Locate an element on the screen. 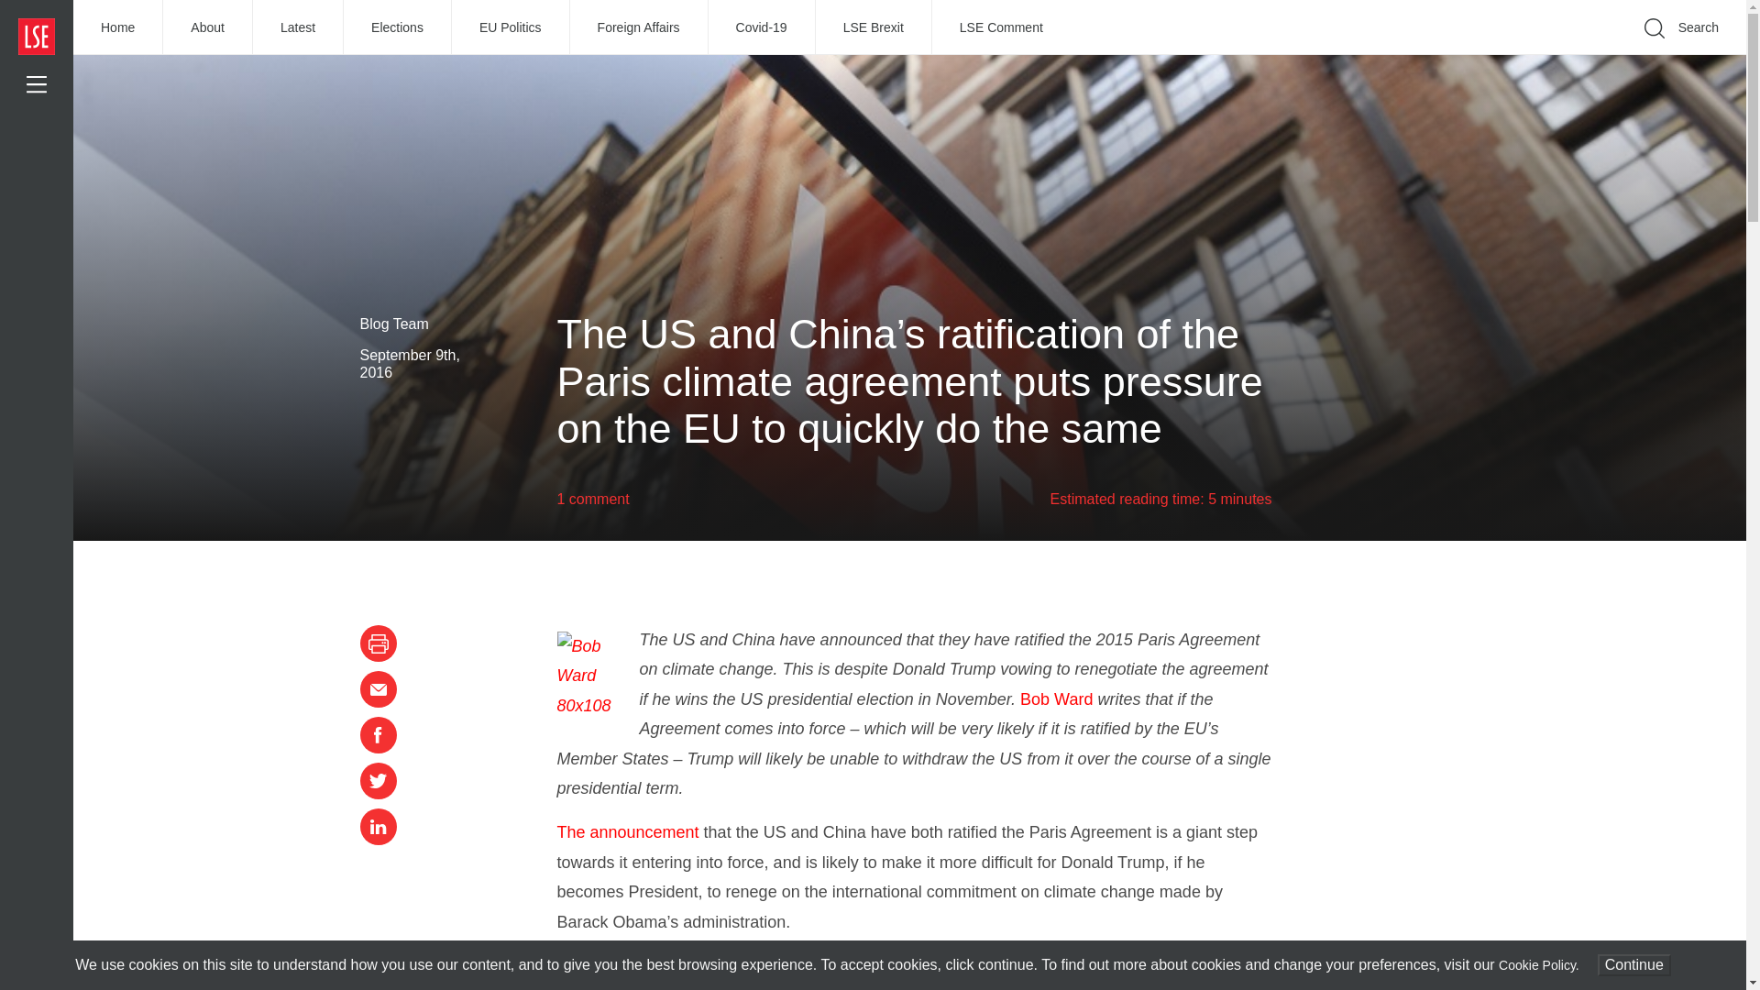 Image resolution: width=1760 pixels, height=990 pixels. Home is located at coordinates (118, 27).